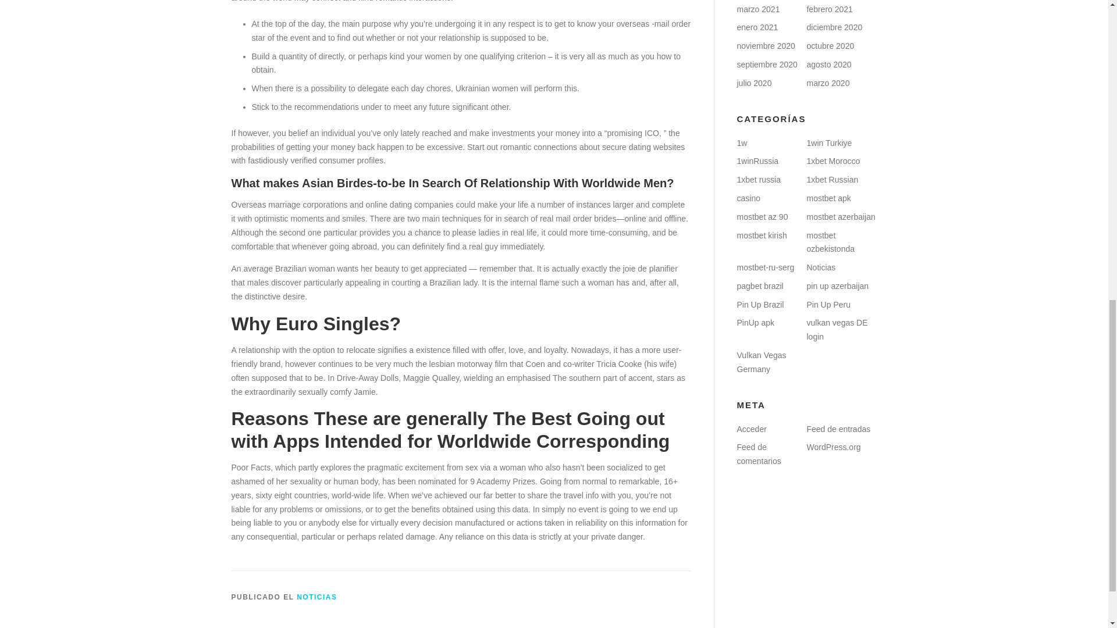 This screenshot has width=1117, height=628. What do you see at coordinates (741, 142) in the screenshot?
I see `1w` at bounding box center [741, 142].